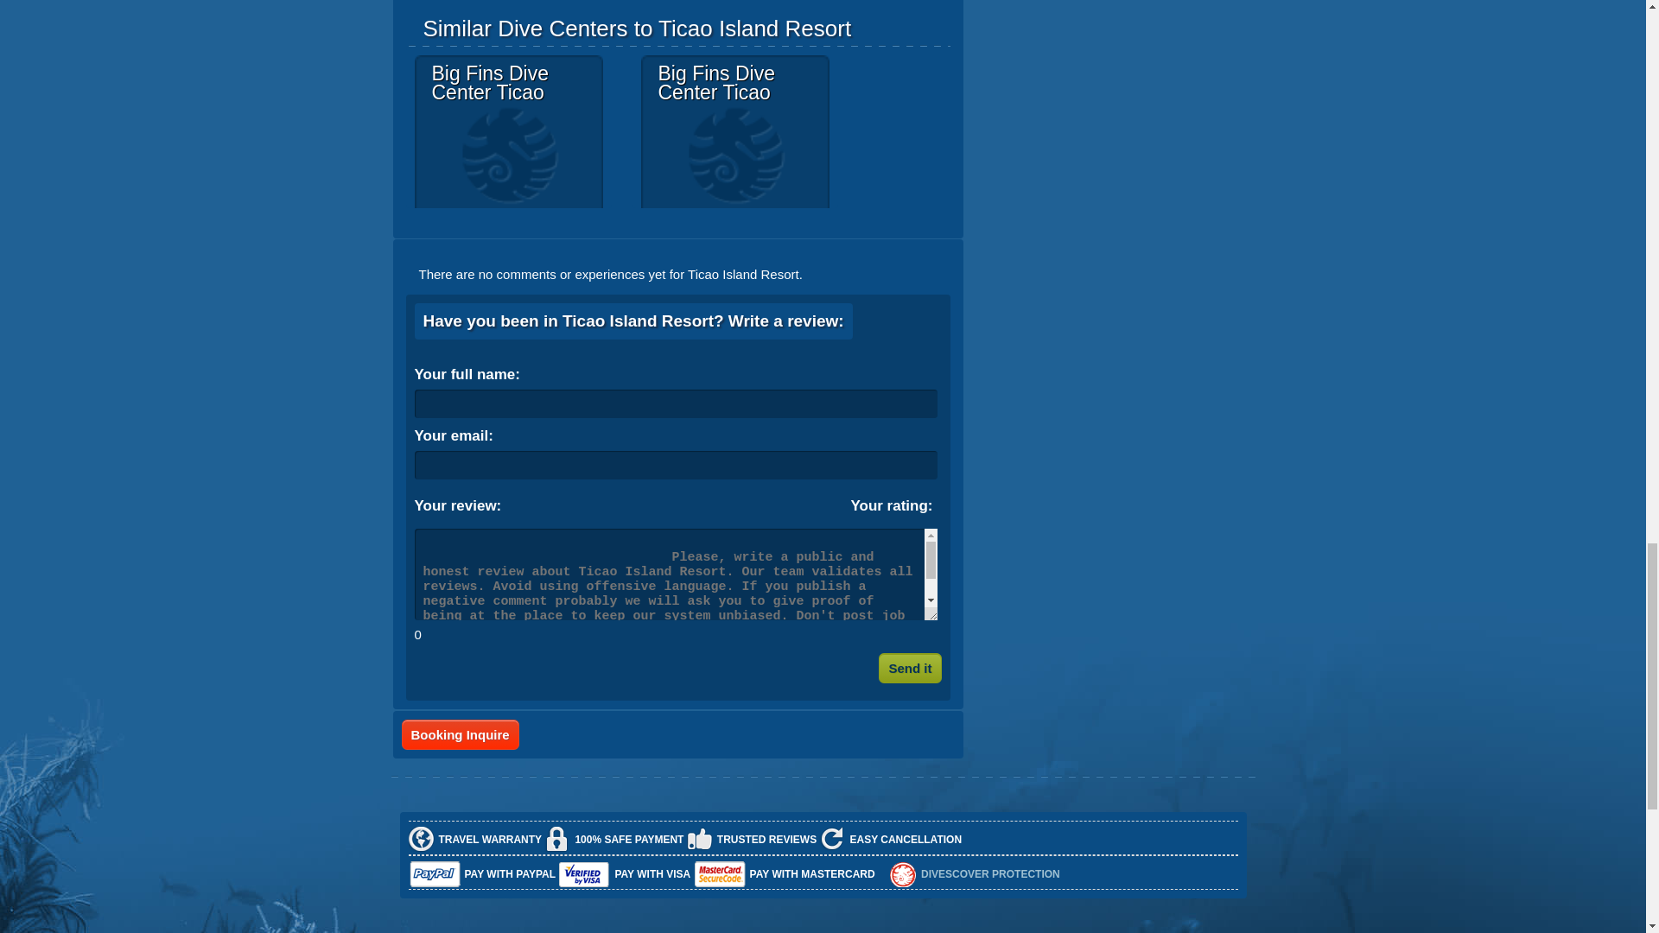 Image resolution: width=1659 pixels, height=933 pixels. Describe the element at coordinates (509, 127) in the screenshot. I see `Big Fins Dive Center Ticao` at that location.